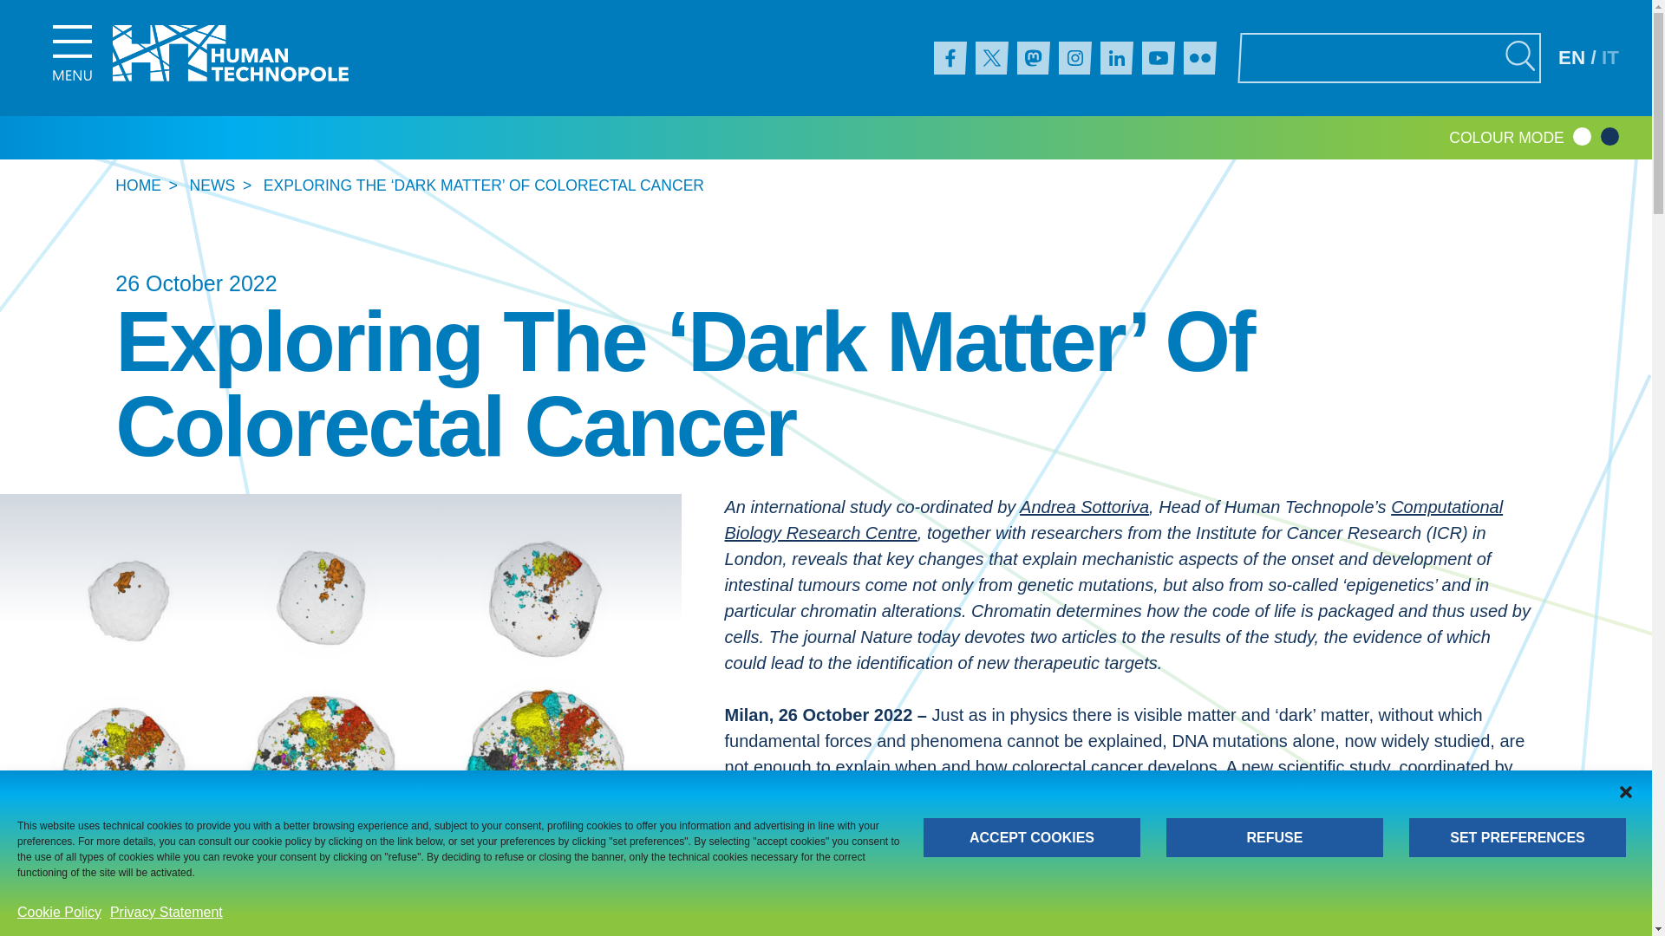  What do you see at coordinates (1518, 837) in the screenshot?
I see `SET PREFERENCES` at bounding box center [1518, 837].